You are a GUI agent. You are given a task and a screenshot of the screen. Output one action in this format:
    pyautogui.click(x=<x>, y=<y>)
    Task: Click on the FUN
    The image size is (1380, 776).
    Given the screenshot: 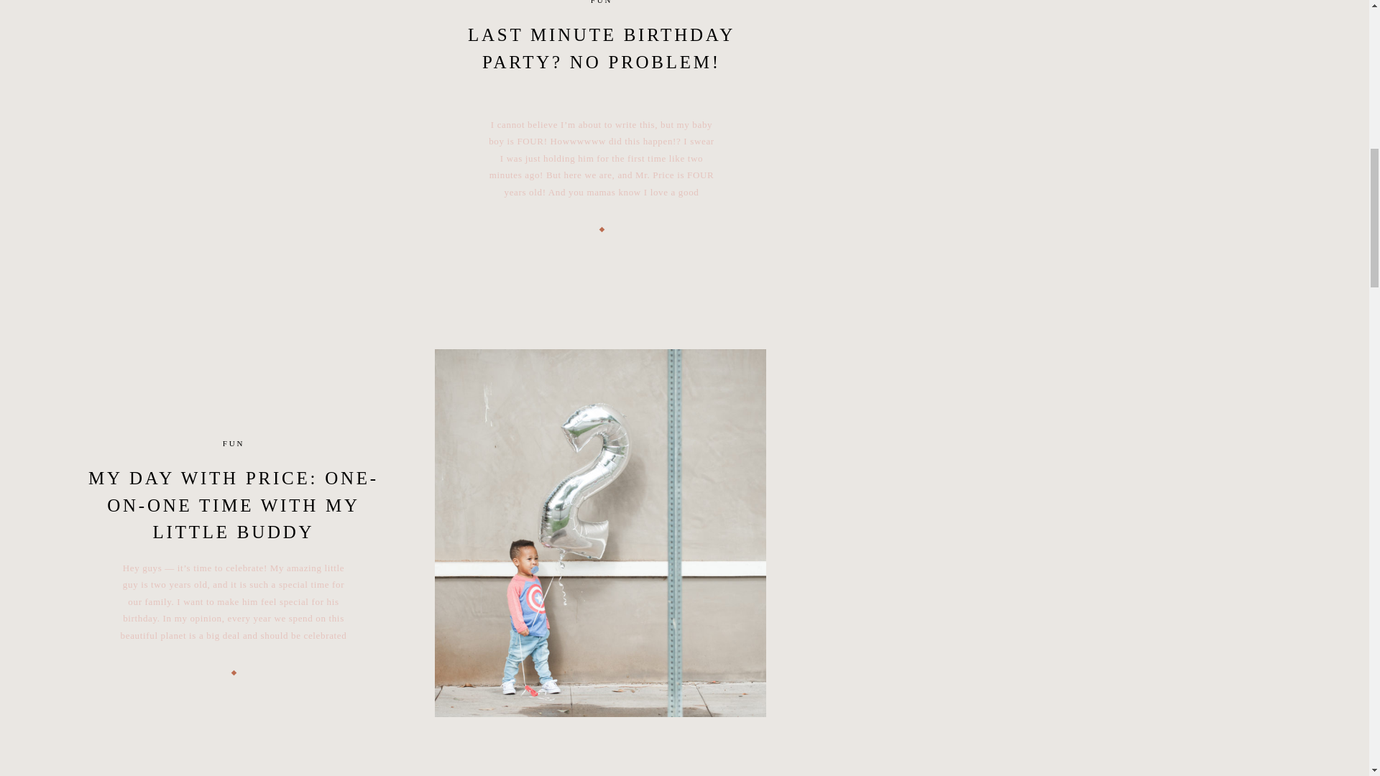 What is the action you would take?
    pyautogui.click(x=601, y=2)
    